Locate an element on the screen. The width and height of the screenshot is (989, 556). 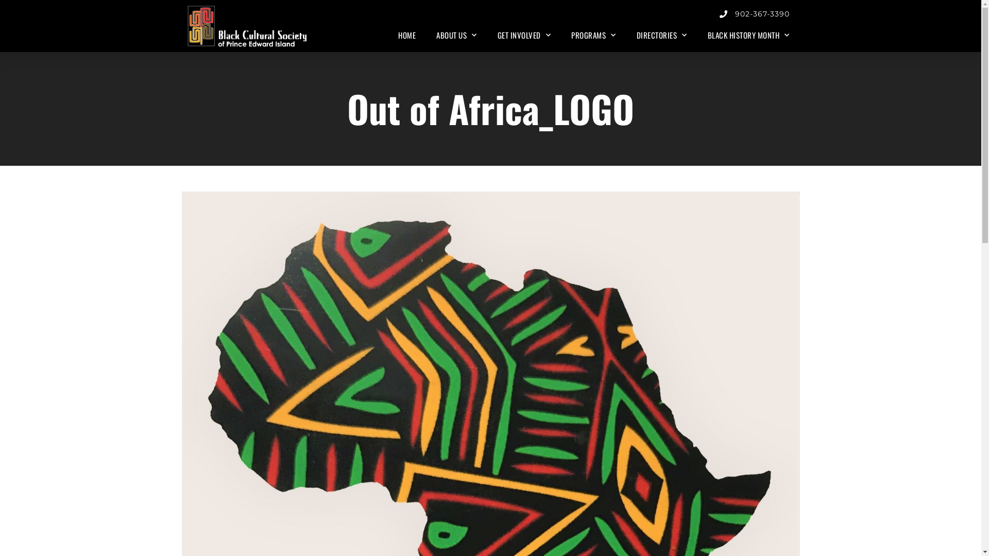
BLACK HISTORY MONTH is located at coordinates (749, 35).